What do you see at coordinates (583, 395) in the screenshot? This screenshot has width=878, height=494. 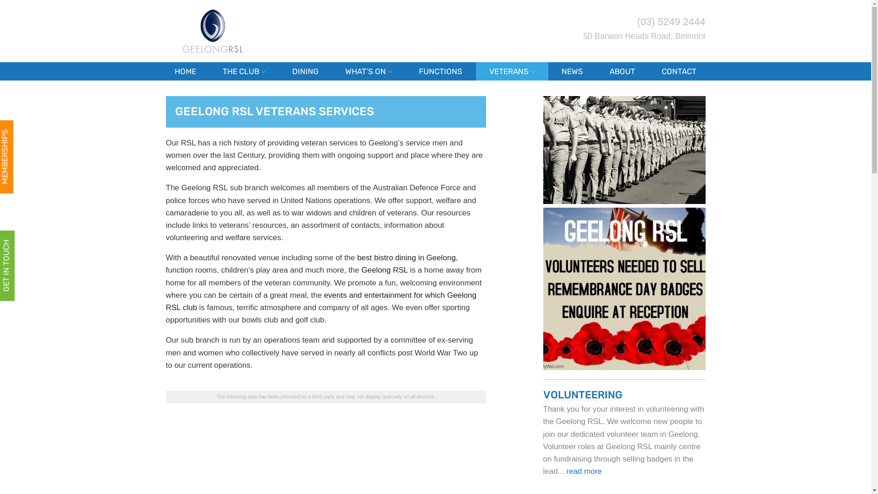 I see `VOLUNTEERING` at bounding box center [583, 395].